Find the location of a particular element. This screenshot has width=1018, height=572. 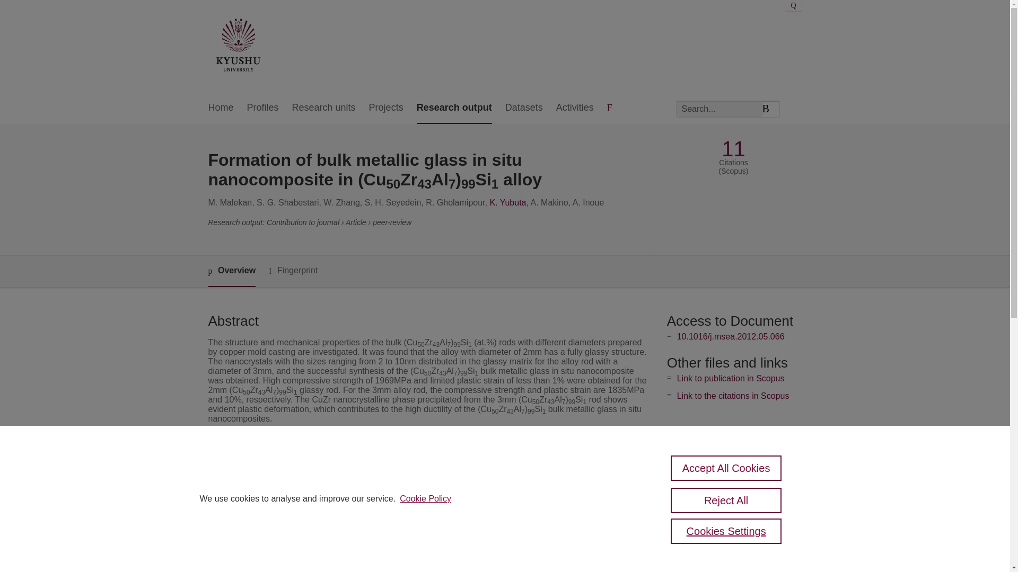

Datasets is located at coordinates (524, 108).